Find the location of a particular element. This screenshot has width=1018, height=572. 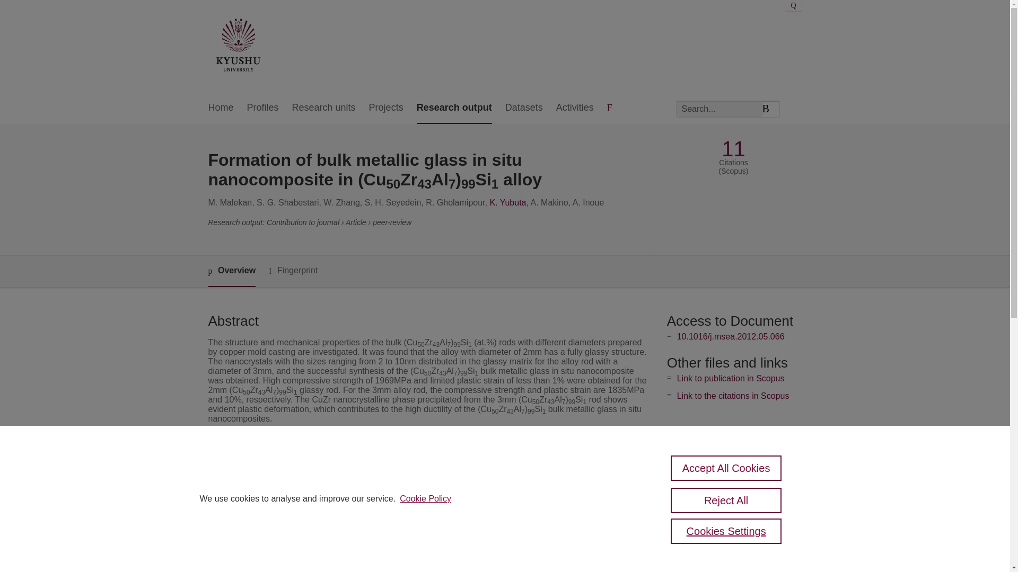

Datasets is located at coordinates (524, 108).